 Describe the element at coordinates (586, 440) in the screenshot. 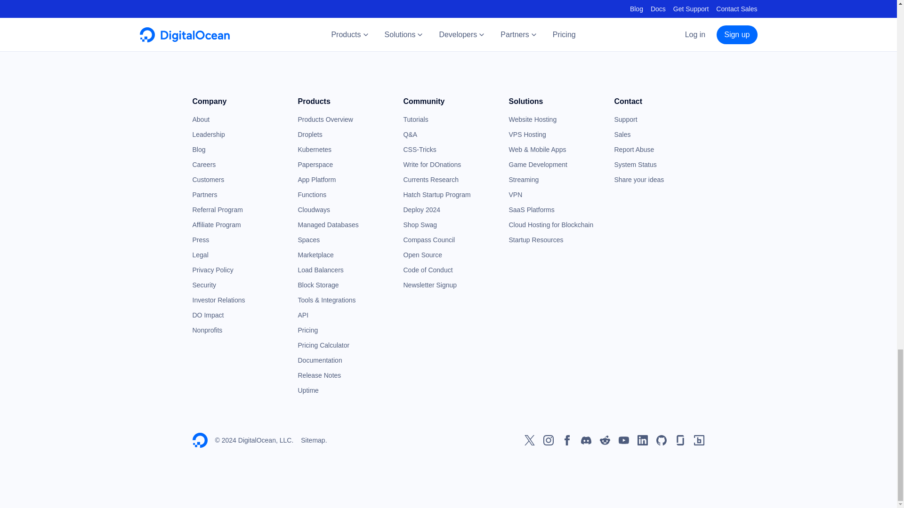

I see `Discord` at that location.